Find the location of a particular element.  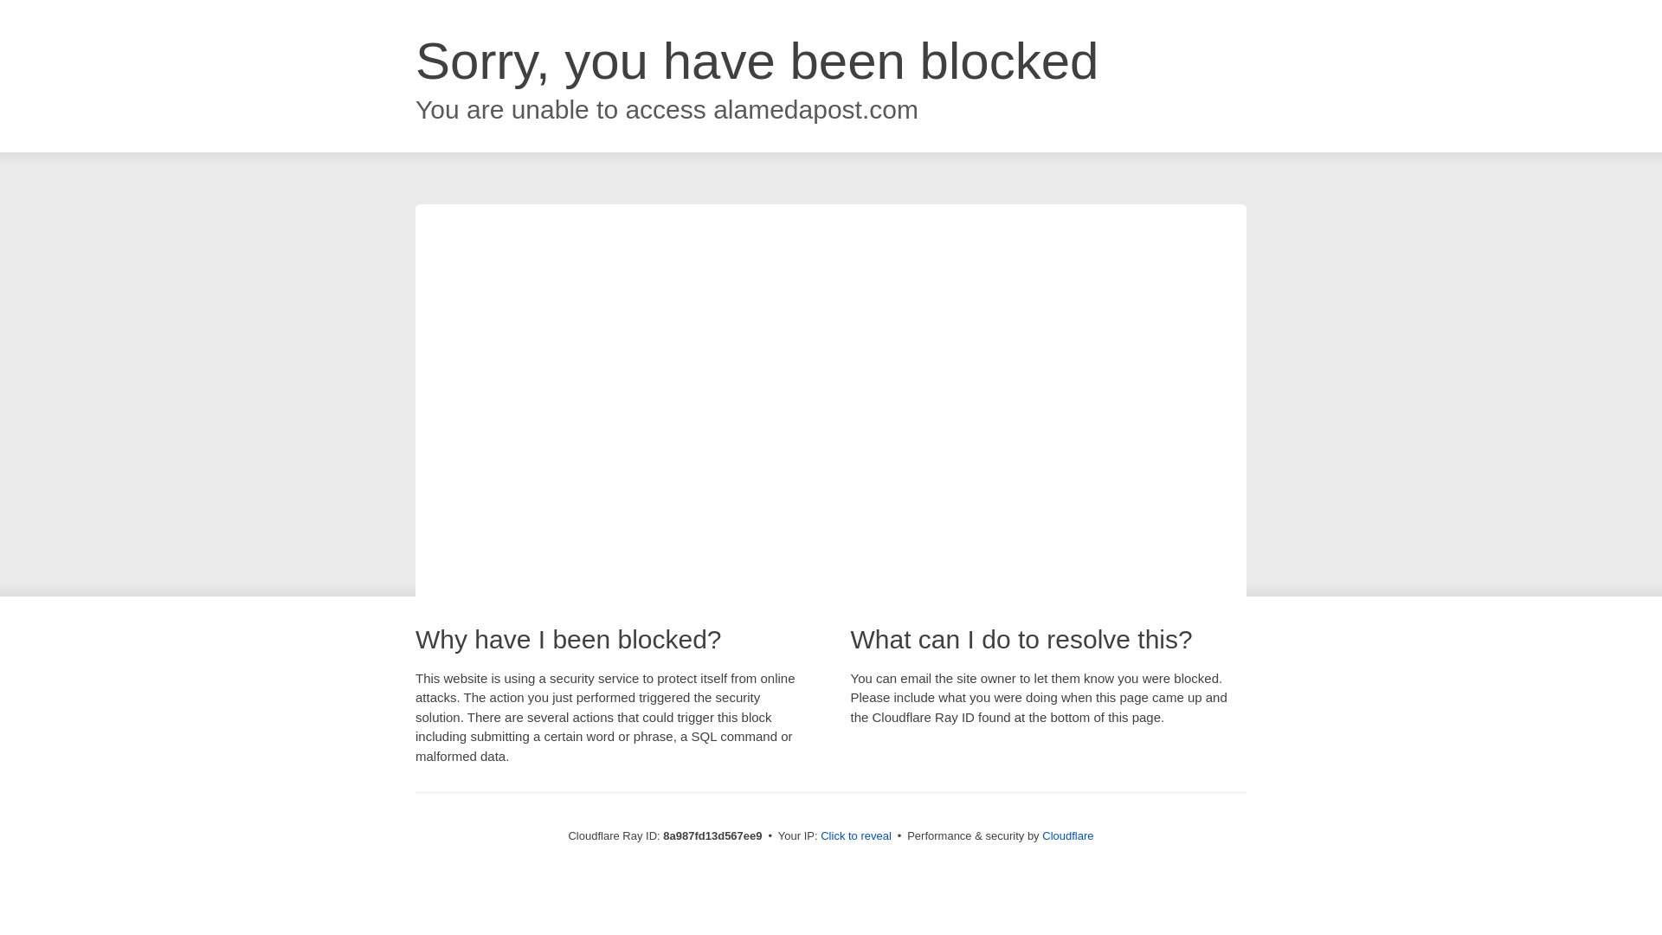

Cloudflare is located at coordinates (1067, 835).